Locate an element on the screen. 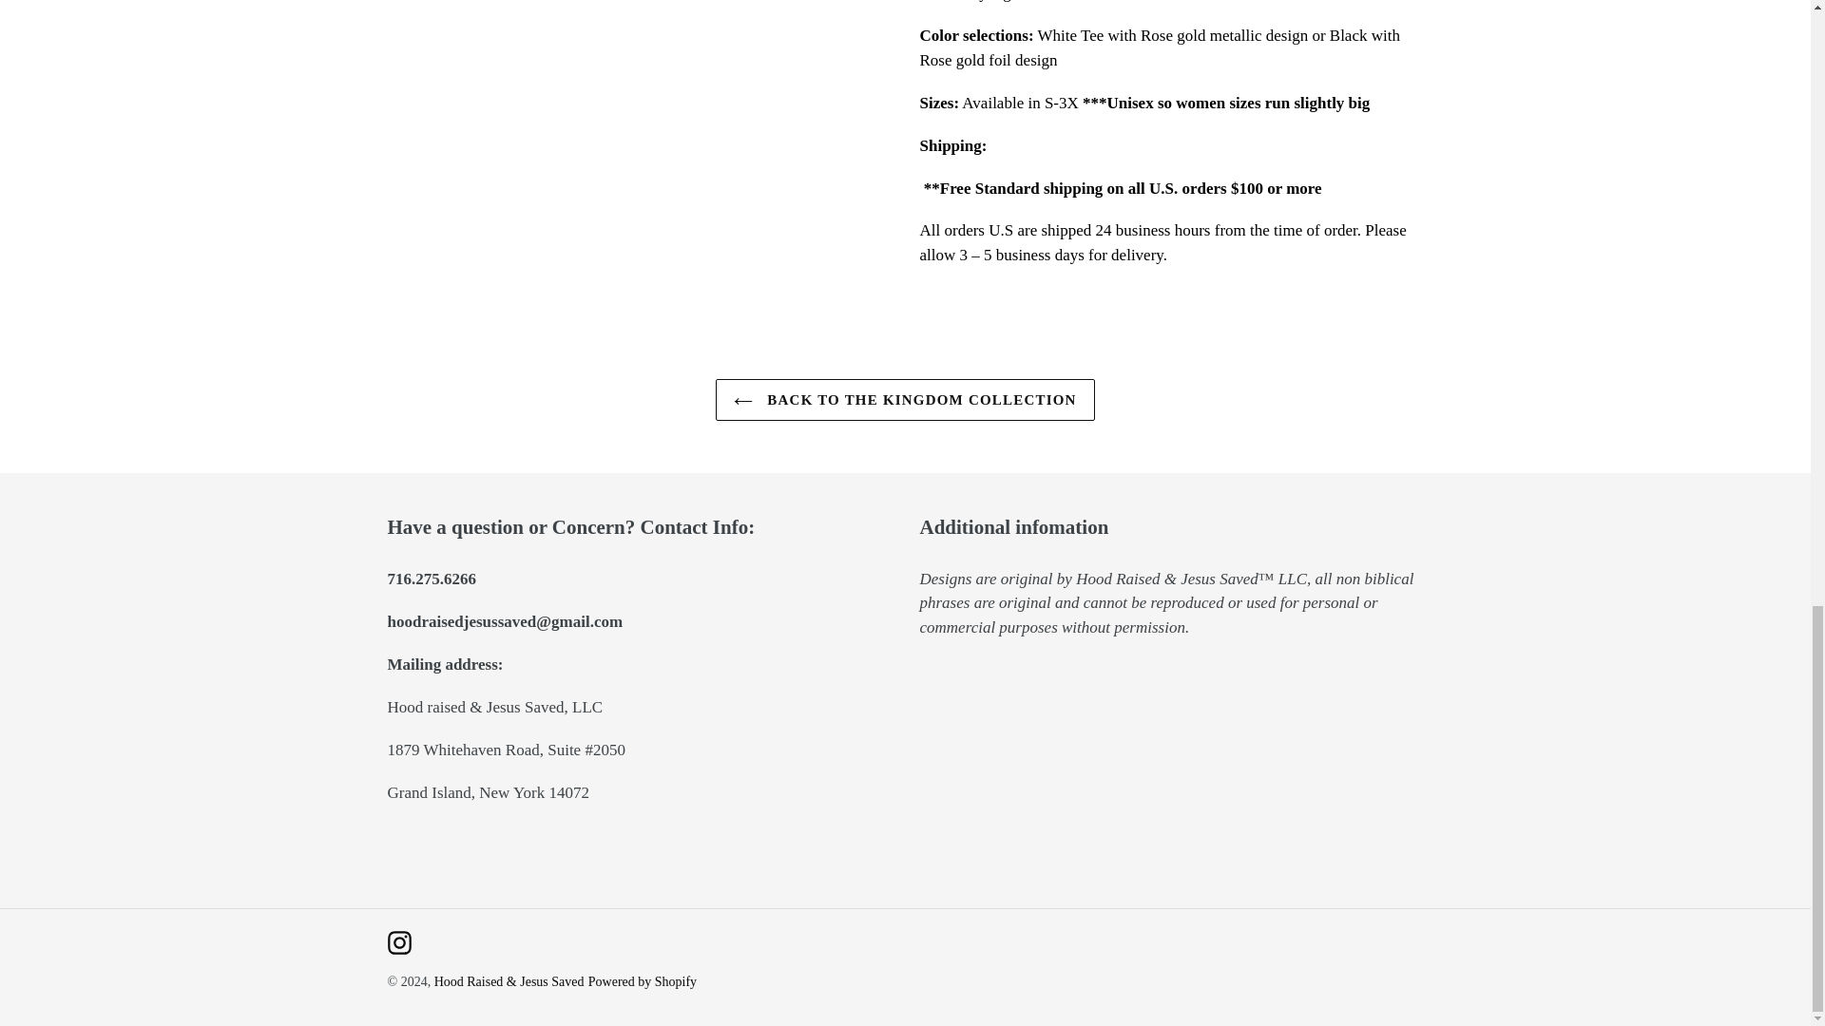  Powered by Shopify is located at coordinates (643, 982).